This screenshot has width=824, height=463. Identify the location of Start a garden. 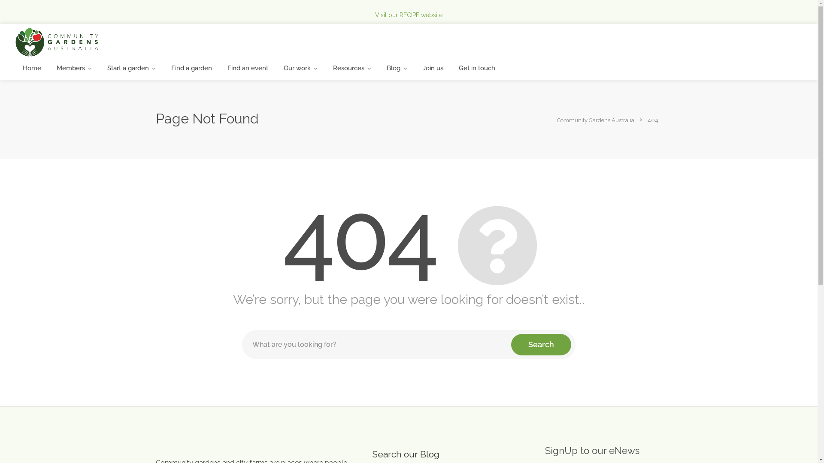
(131, 69).